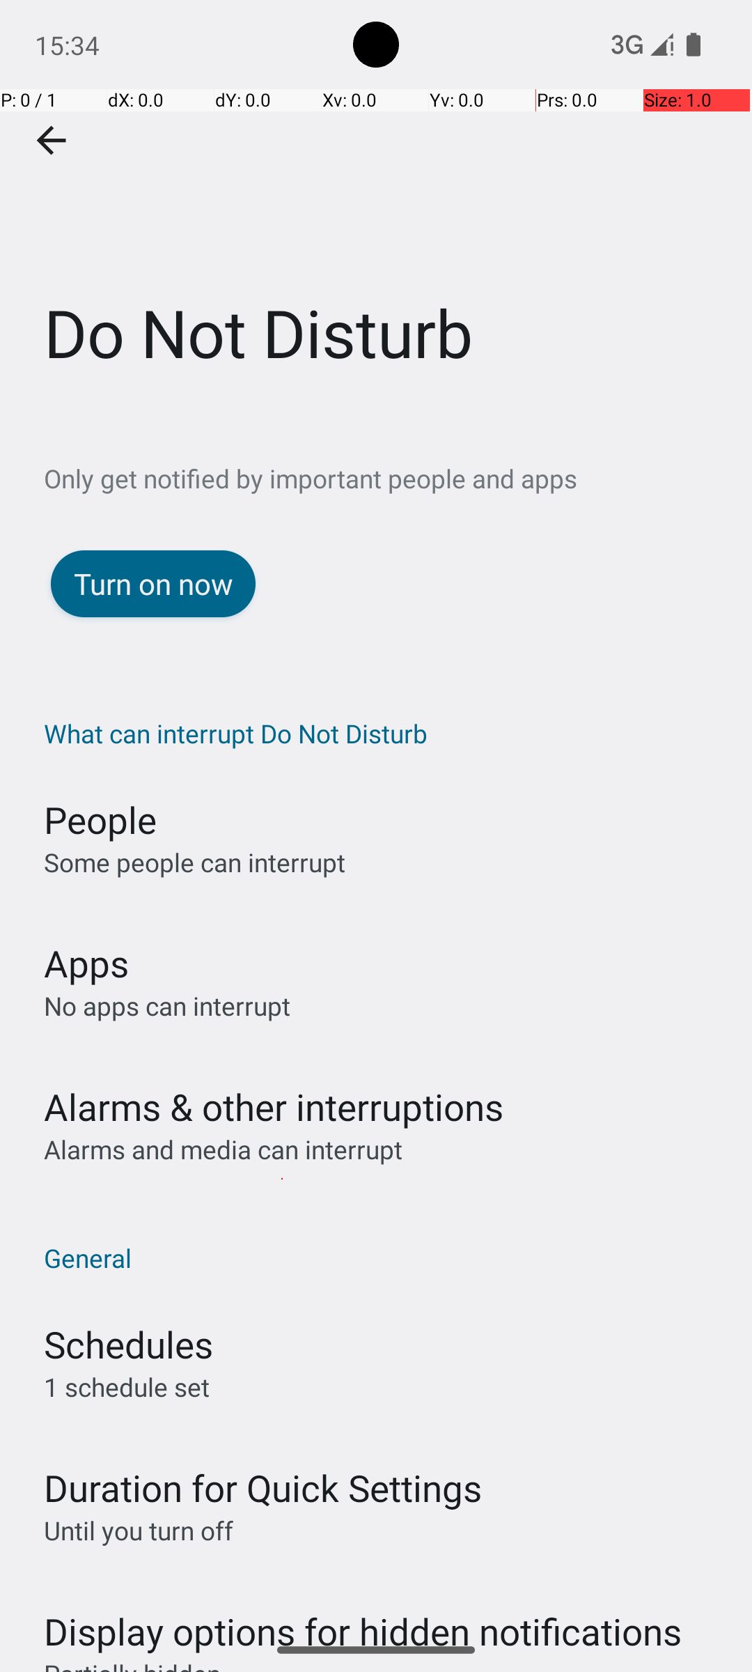 This screenshot has height=1672, width=752. I want to click on Display options for hidden notifications, so click(363, 1618).